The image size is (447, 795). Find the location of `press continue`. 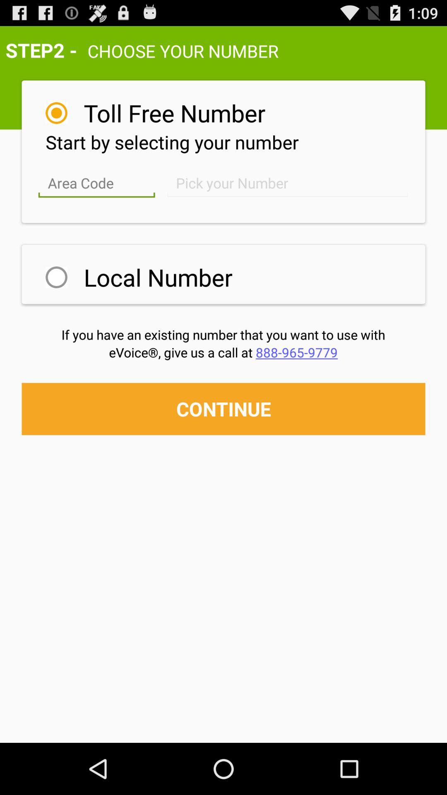

press continue is located at coordinates (223, 409).